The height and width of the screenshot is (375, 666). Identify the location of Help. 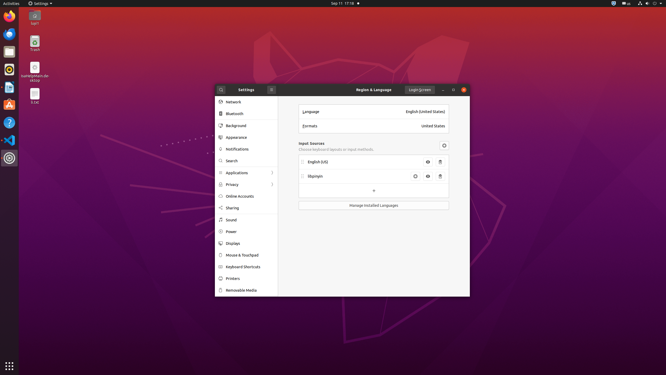
(9, 122).